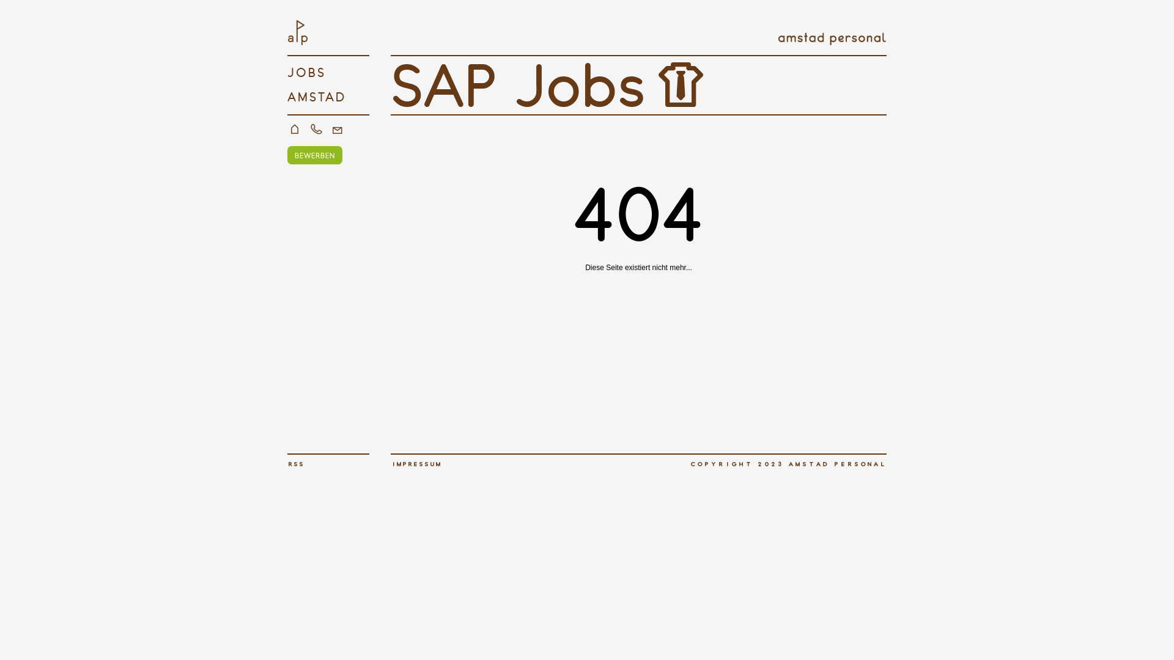 The width and height of the screenshot is (1174, 660). Describe the element at coordinates (315, 155) in the screenshot. I see `BEWERBEN` at that location.